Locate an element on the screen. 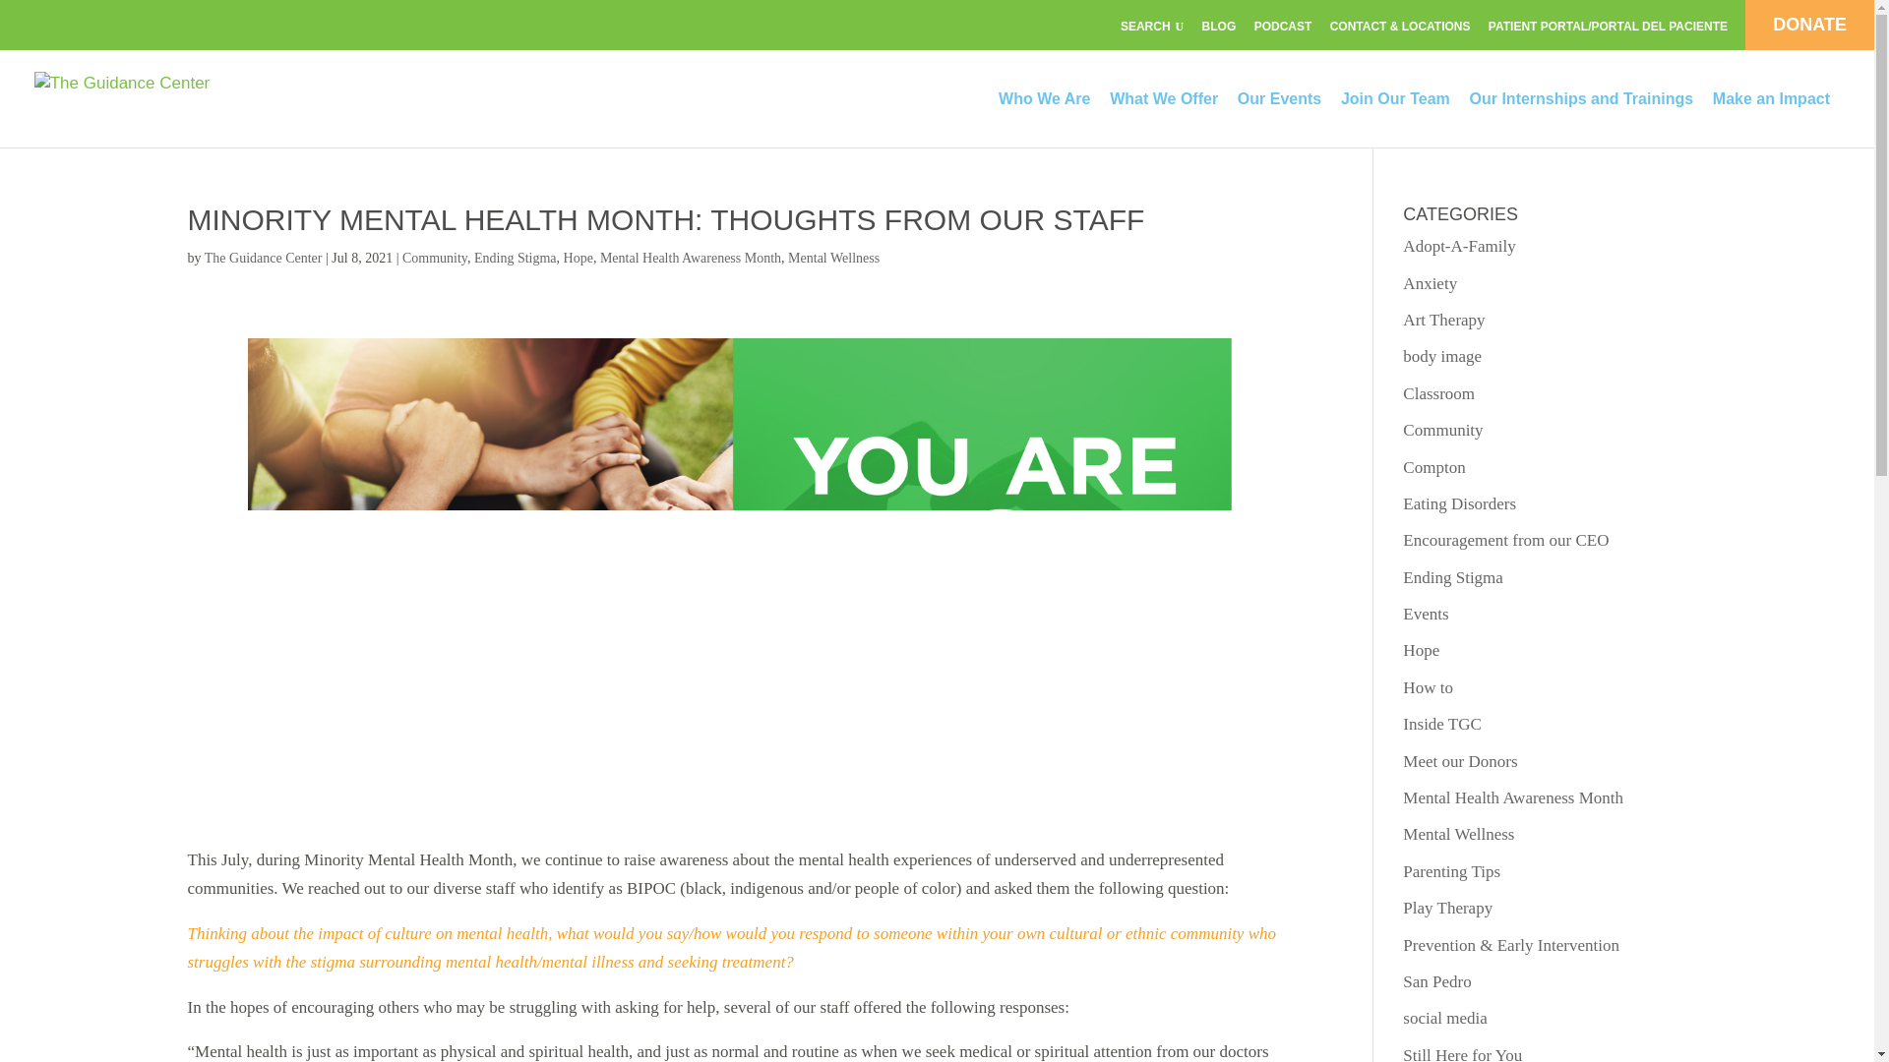  What We Offer is located at coordinates (1171, 118).